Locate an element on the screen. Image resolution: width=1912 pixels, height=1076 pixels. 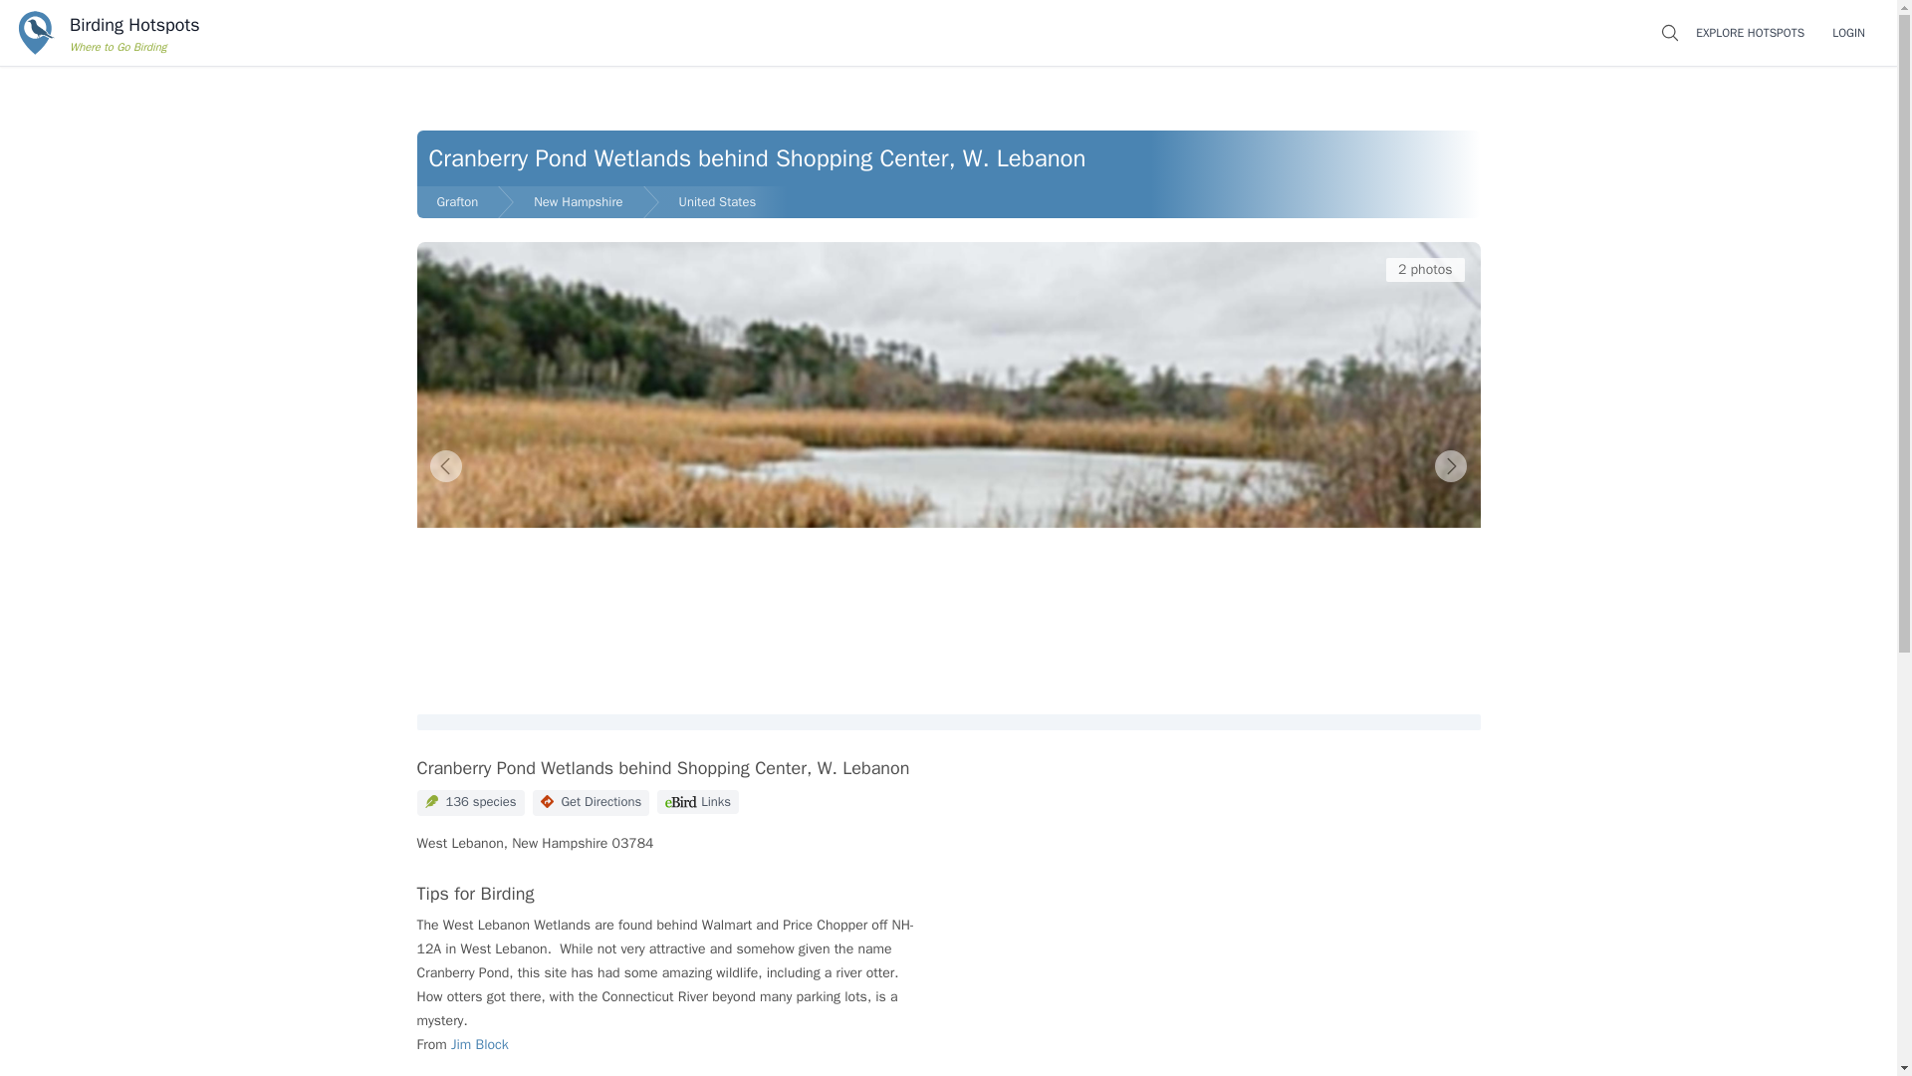
2 photos is located at coordinates (1848, 32).